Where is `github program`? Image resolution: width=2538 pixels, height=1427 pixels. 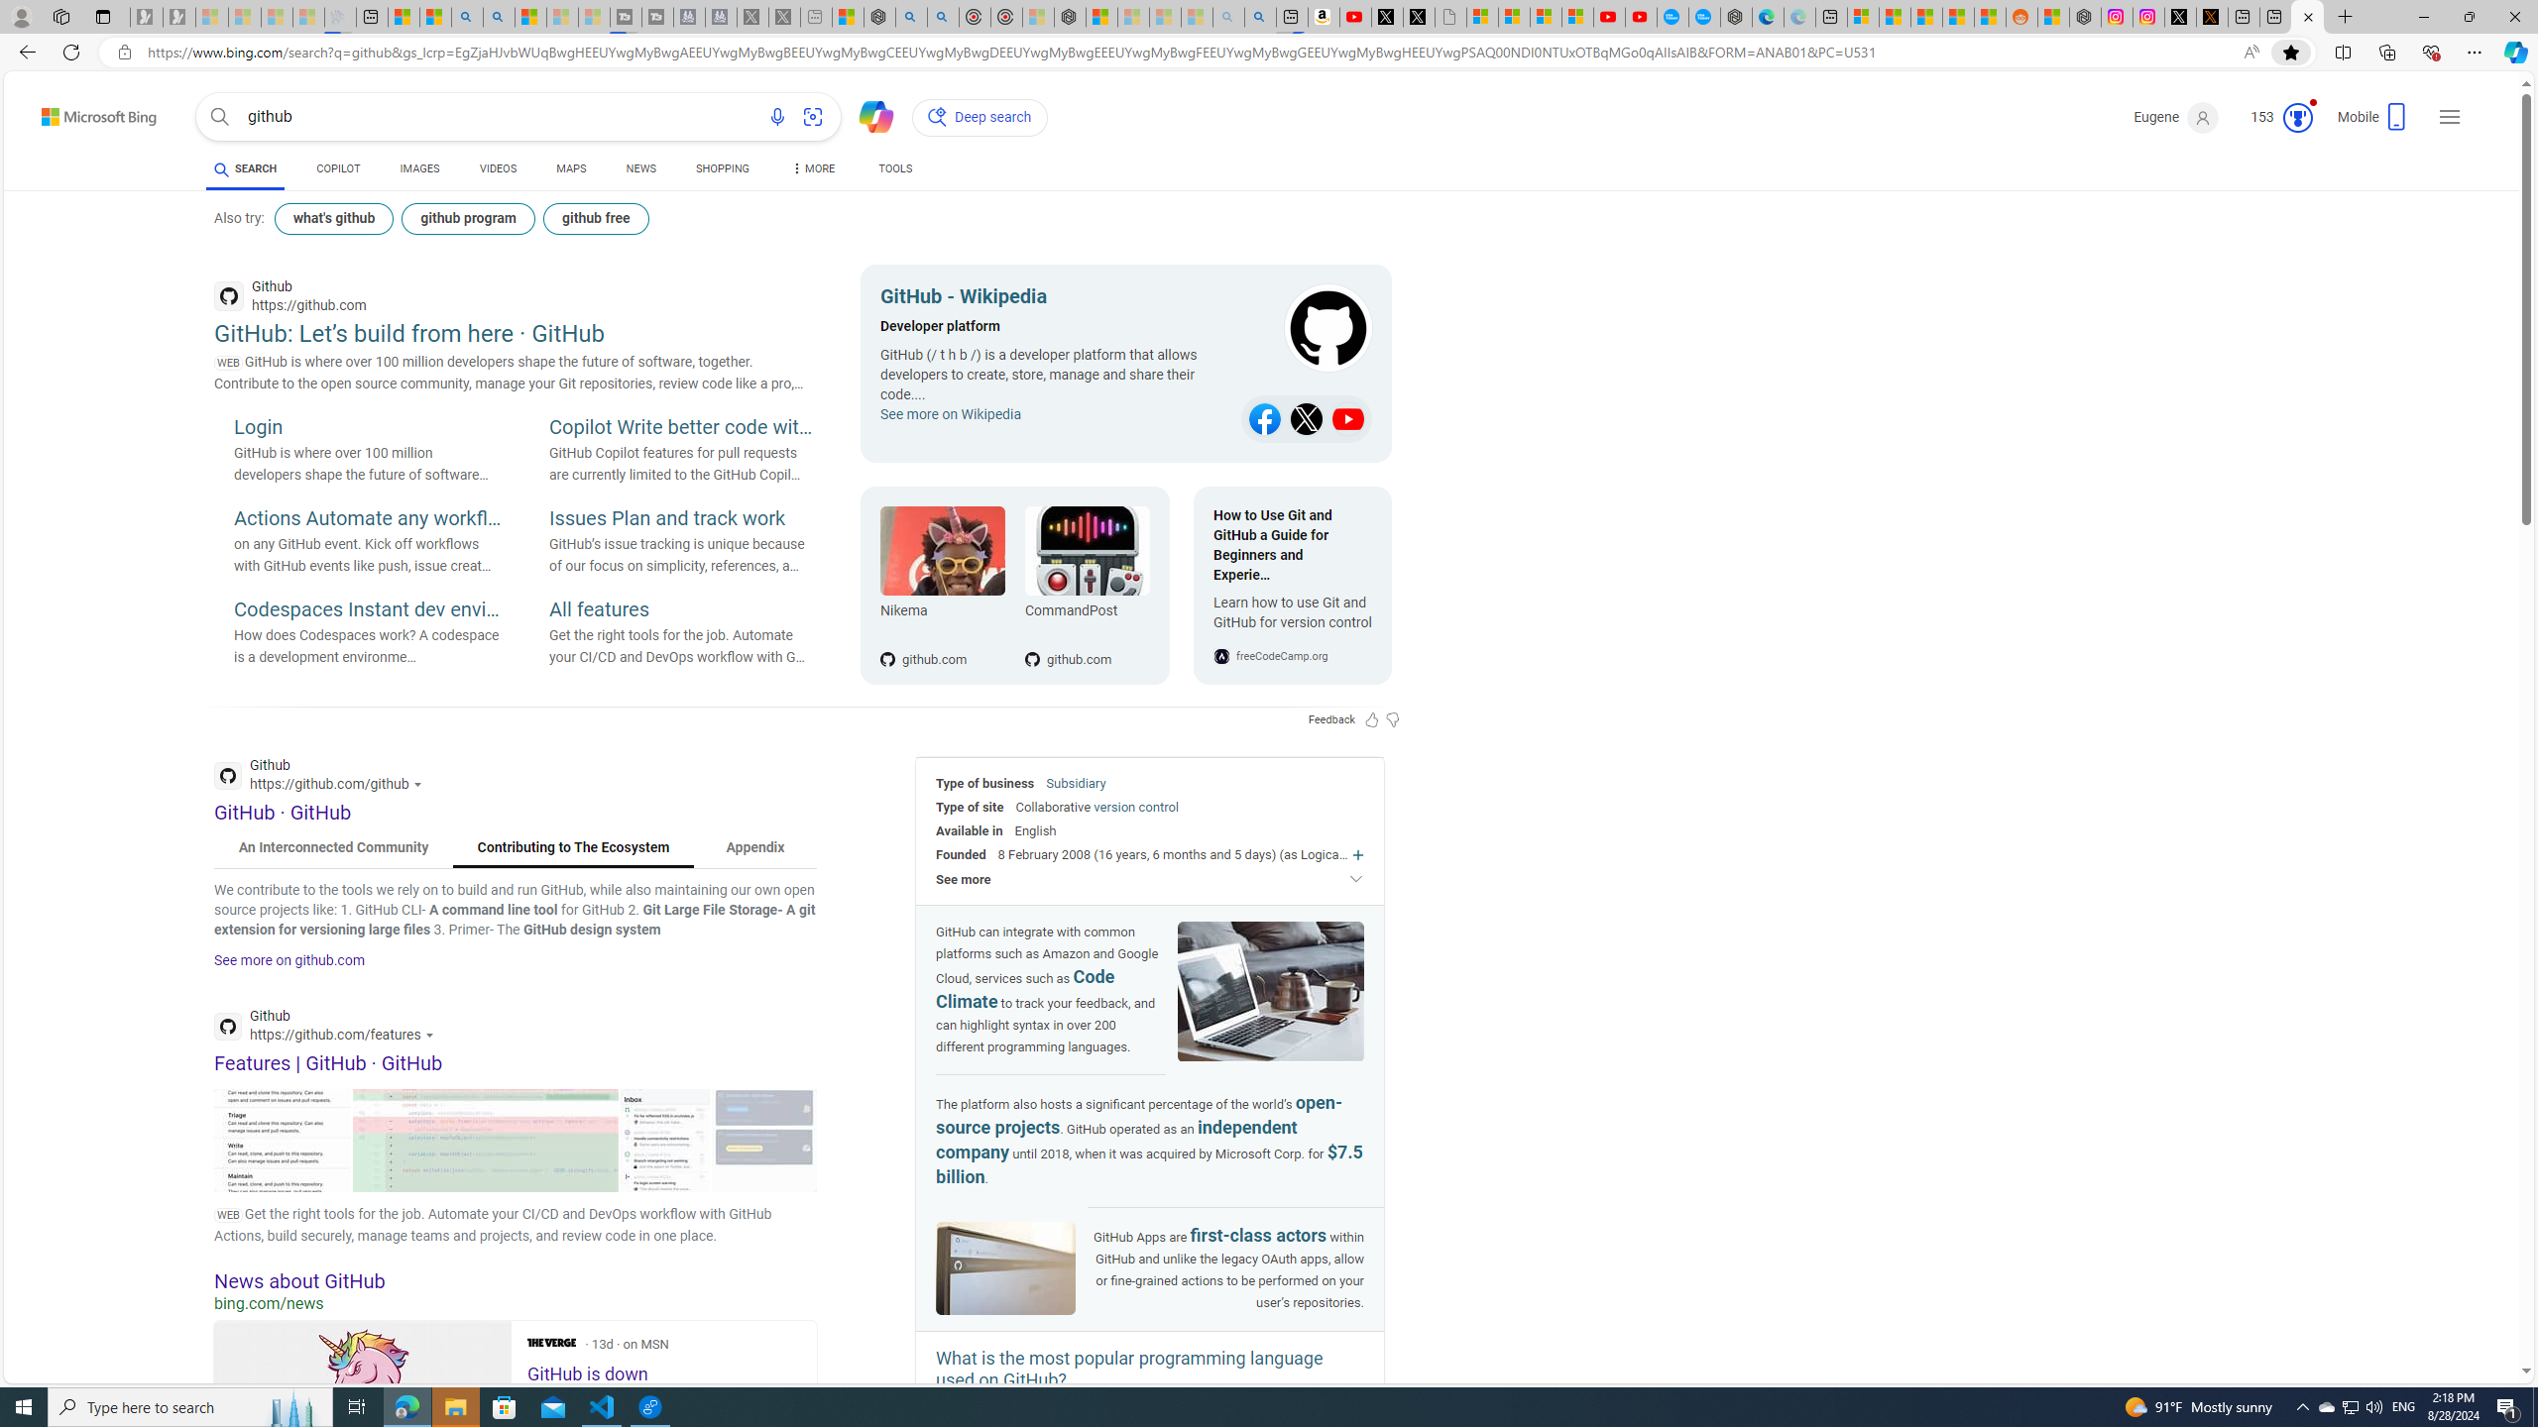 github program is located at coordinates (468, 218).